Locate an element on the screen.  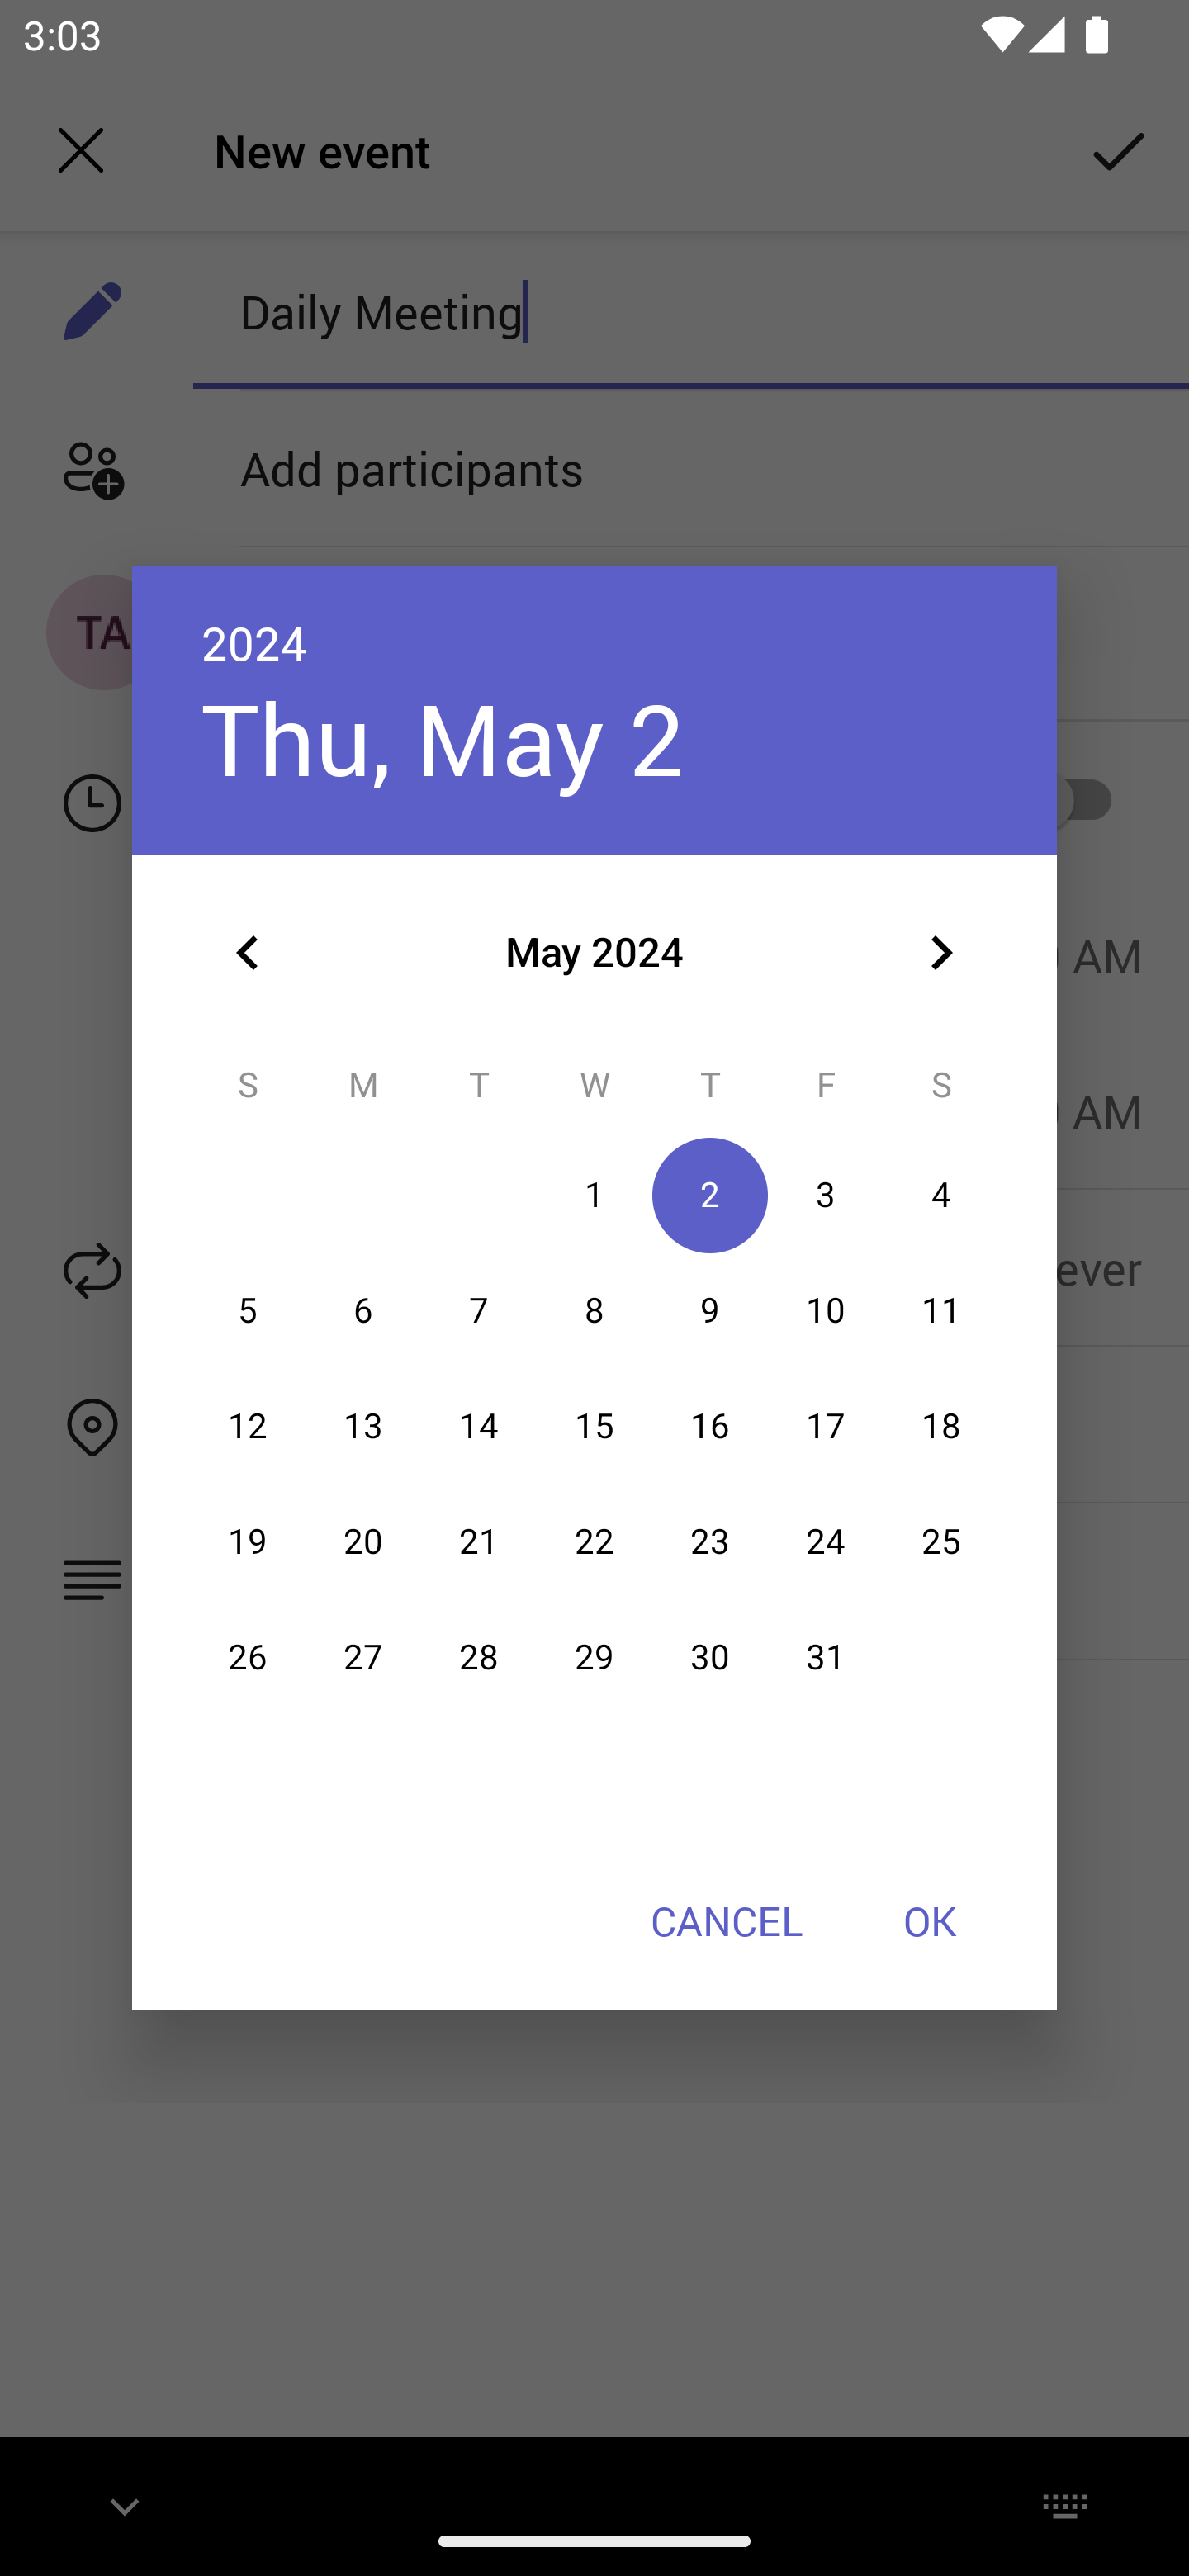
3 03 May 2024 is located at coordinates (826, 1196).